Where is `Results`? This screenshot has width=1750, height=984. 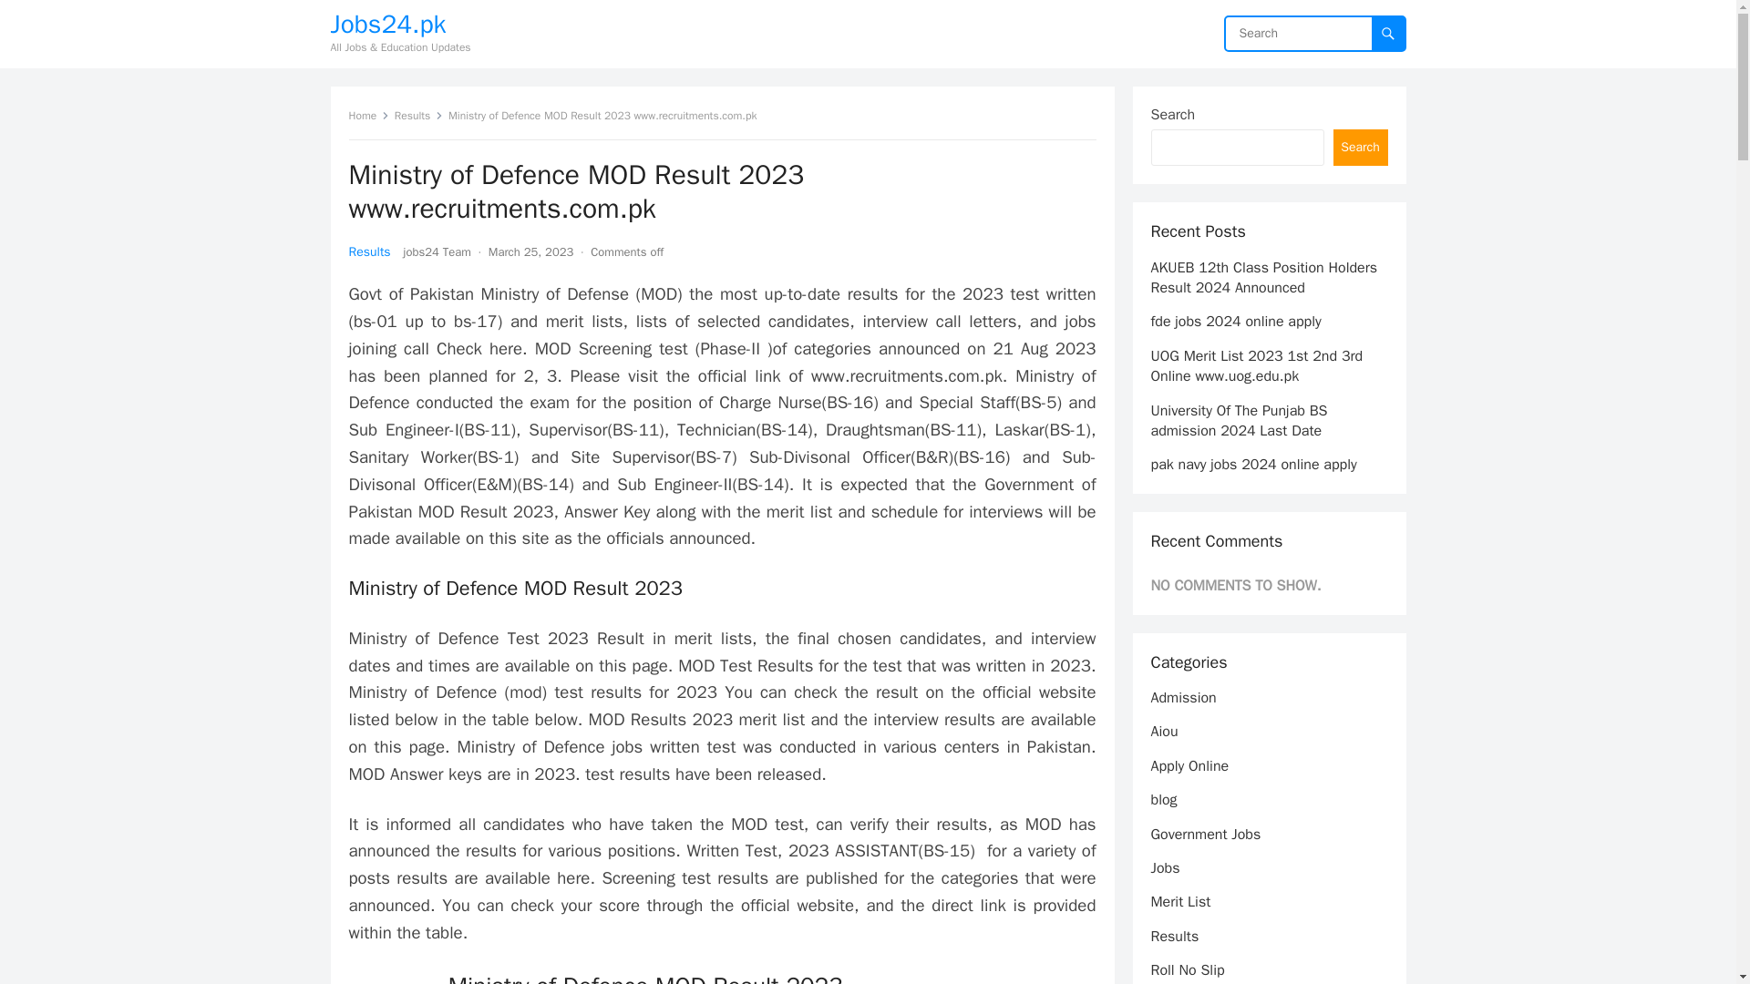
Results is located at coordinates (419, 115).